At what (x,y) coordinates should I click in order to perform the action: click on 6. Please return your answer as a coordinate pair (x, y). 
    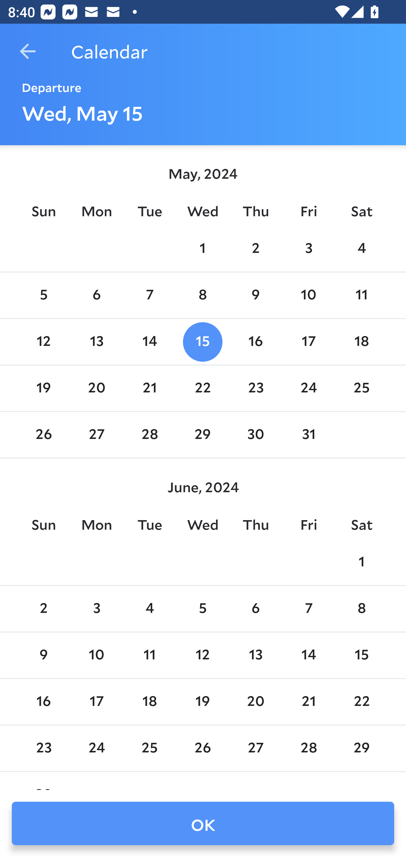
    Looking at the image, I should click on (97, 295).